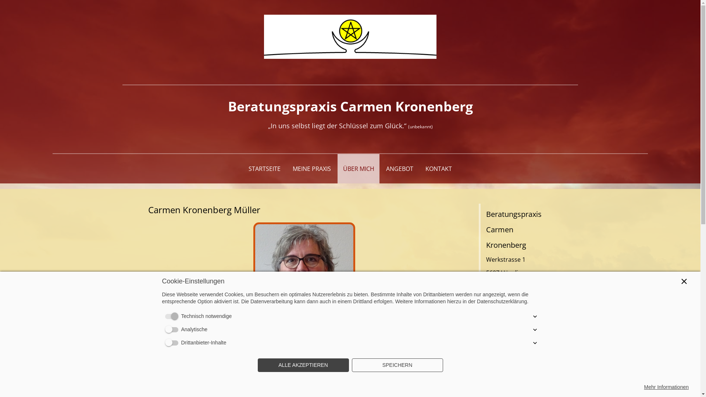  What do you see at coordinates (303, 365) in the screenshot?
I see `ALLE AKZEPTIEREN` at bounding box center [303, 365].